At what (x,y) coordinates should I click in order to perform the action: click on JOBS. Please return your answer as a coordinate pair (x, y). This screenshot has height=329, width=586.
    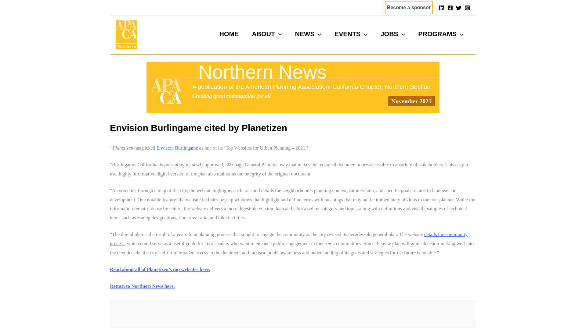
    Looking at the image, I should click on (392, 34).